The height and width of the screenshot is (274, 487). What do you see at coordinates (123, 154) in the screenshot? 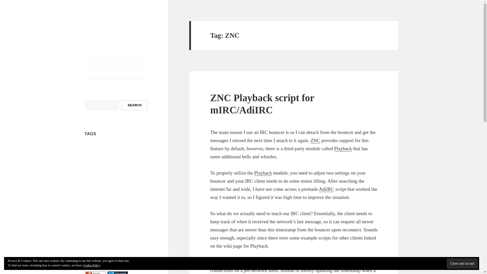
I see `Hardware` at bounding box center [123, 154].